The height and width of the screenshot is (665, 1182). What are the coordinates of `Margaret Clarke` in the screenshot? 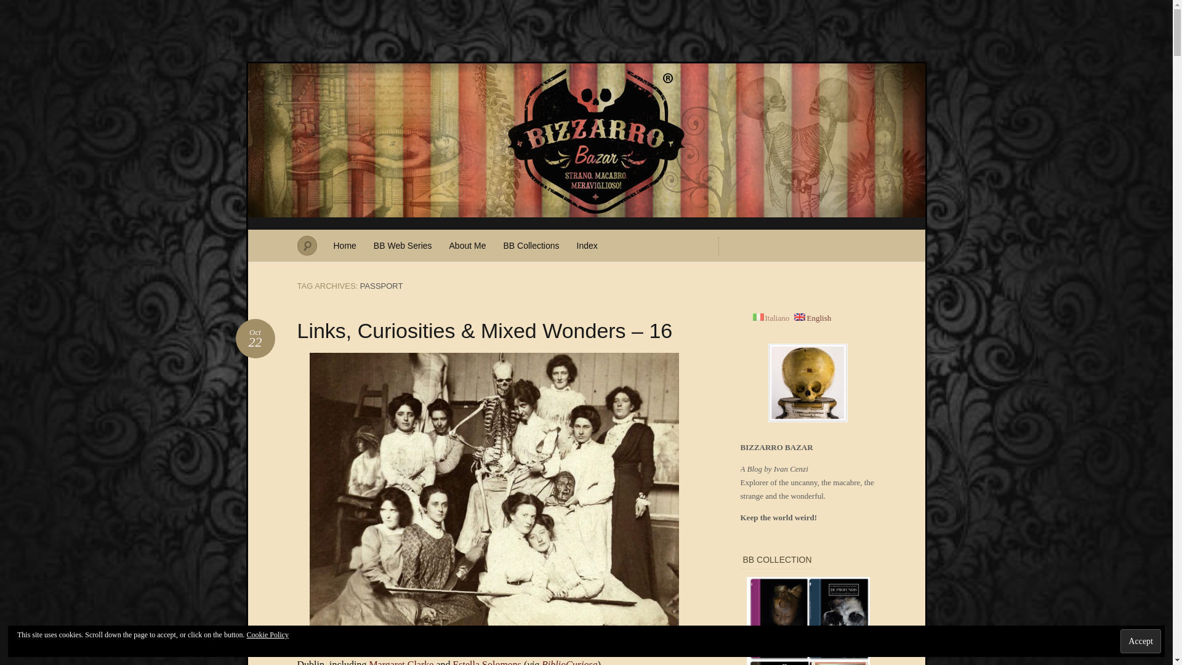 It's located at (345, 245).